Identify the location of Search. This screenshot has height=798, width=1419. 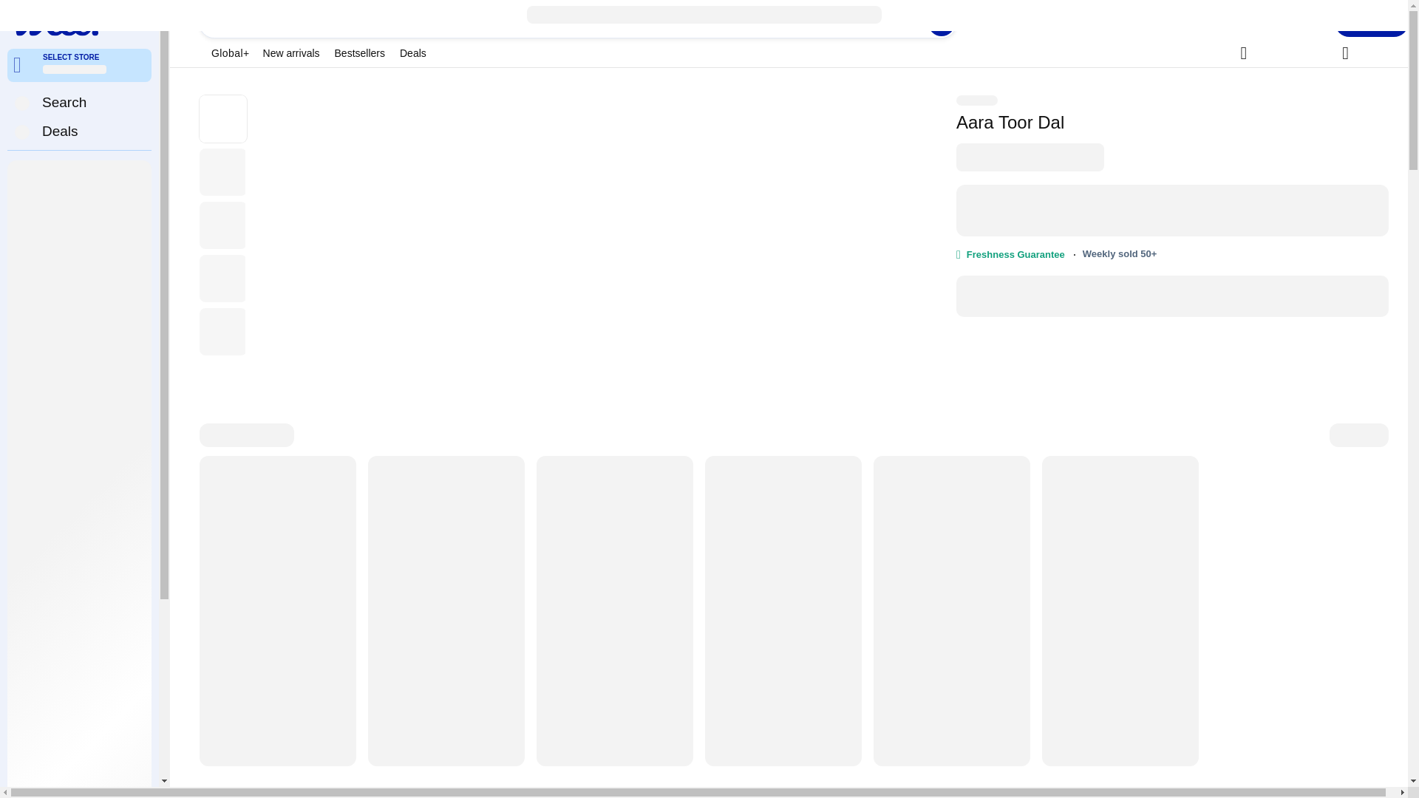
(65, 102).